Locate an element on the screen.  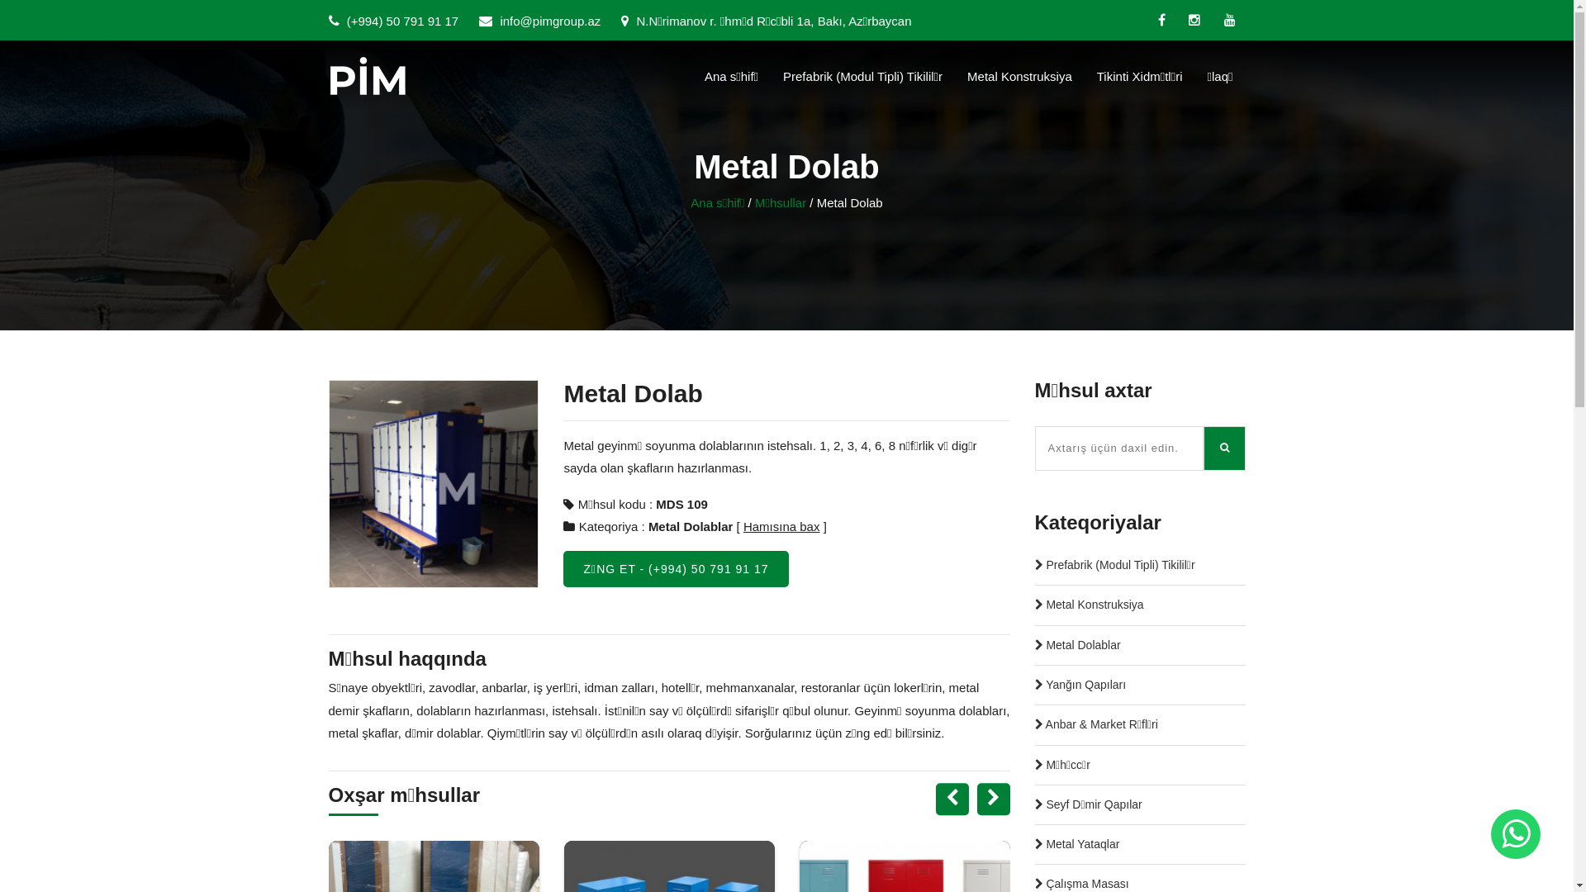
Metal Konstruksiya is located at coordinates (1019, 76).